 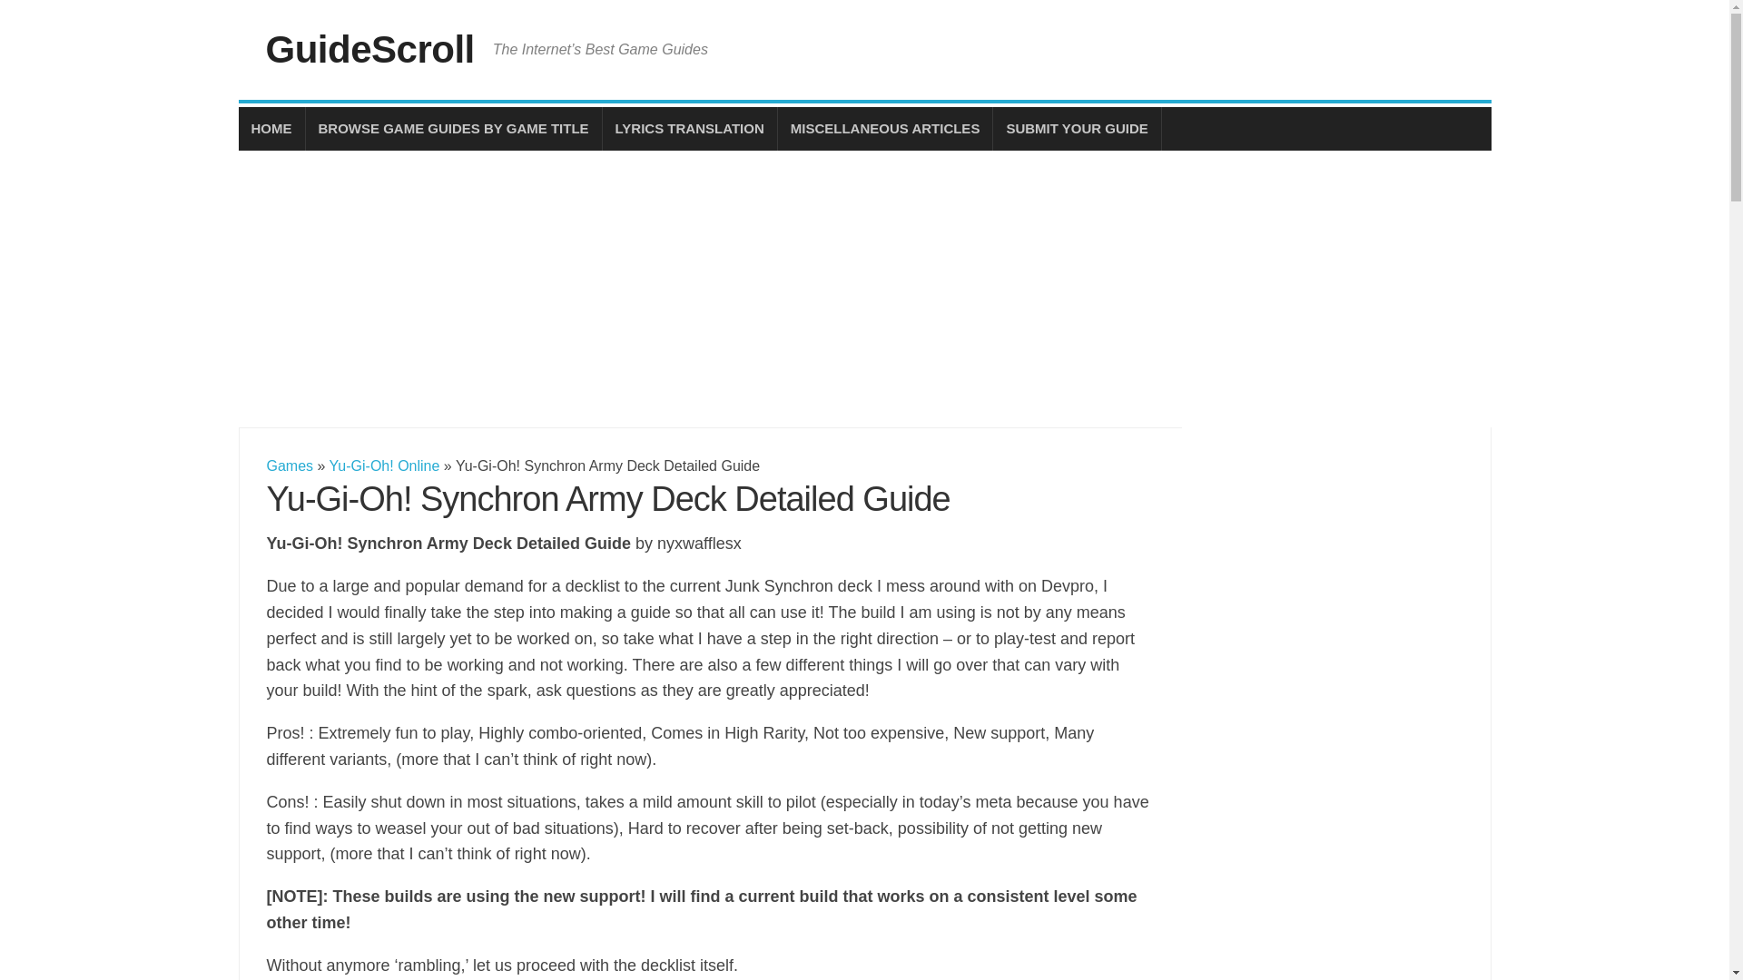 I want to click on BROWSE GAME GUIDES BY GAME TITLE, so click(x=453, y=129).